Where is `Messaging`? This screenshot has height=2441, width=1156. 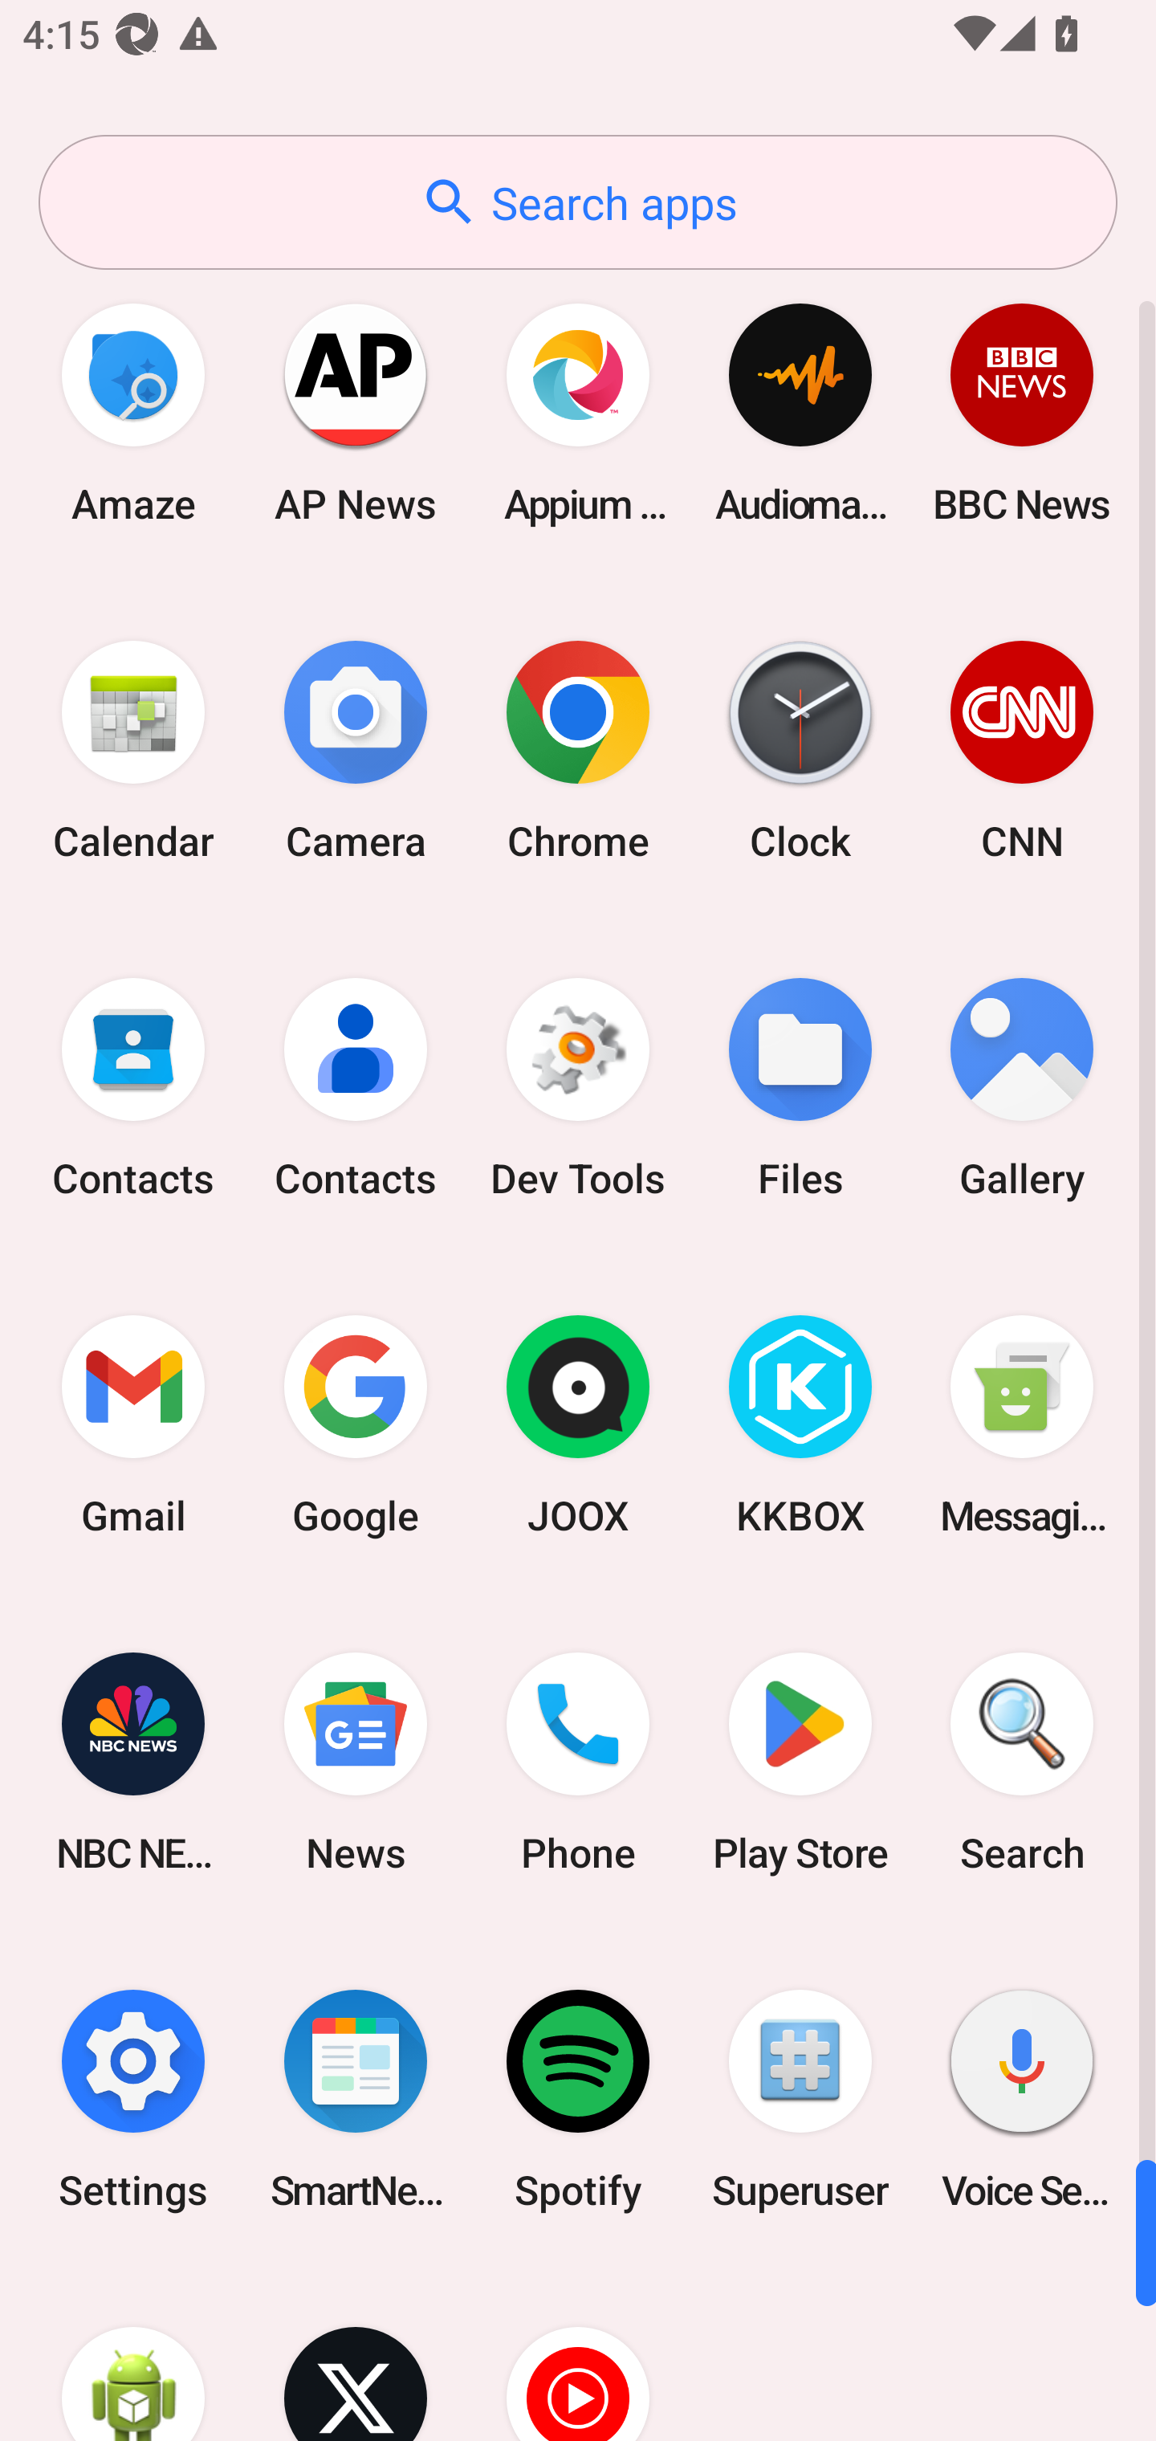
Messaging is located at coordinates (1022, 1425).